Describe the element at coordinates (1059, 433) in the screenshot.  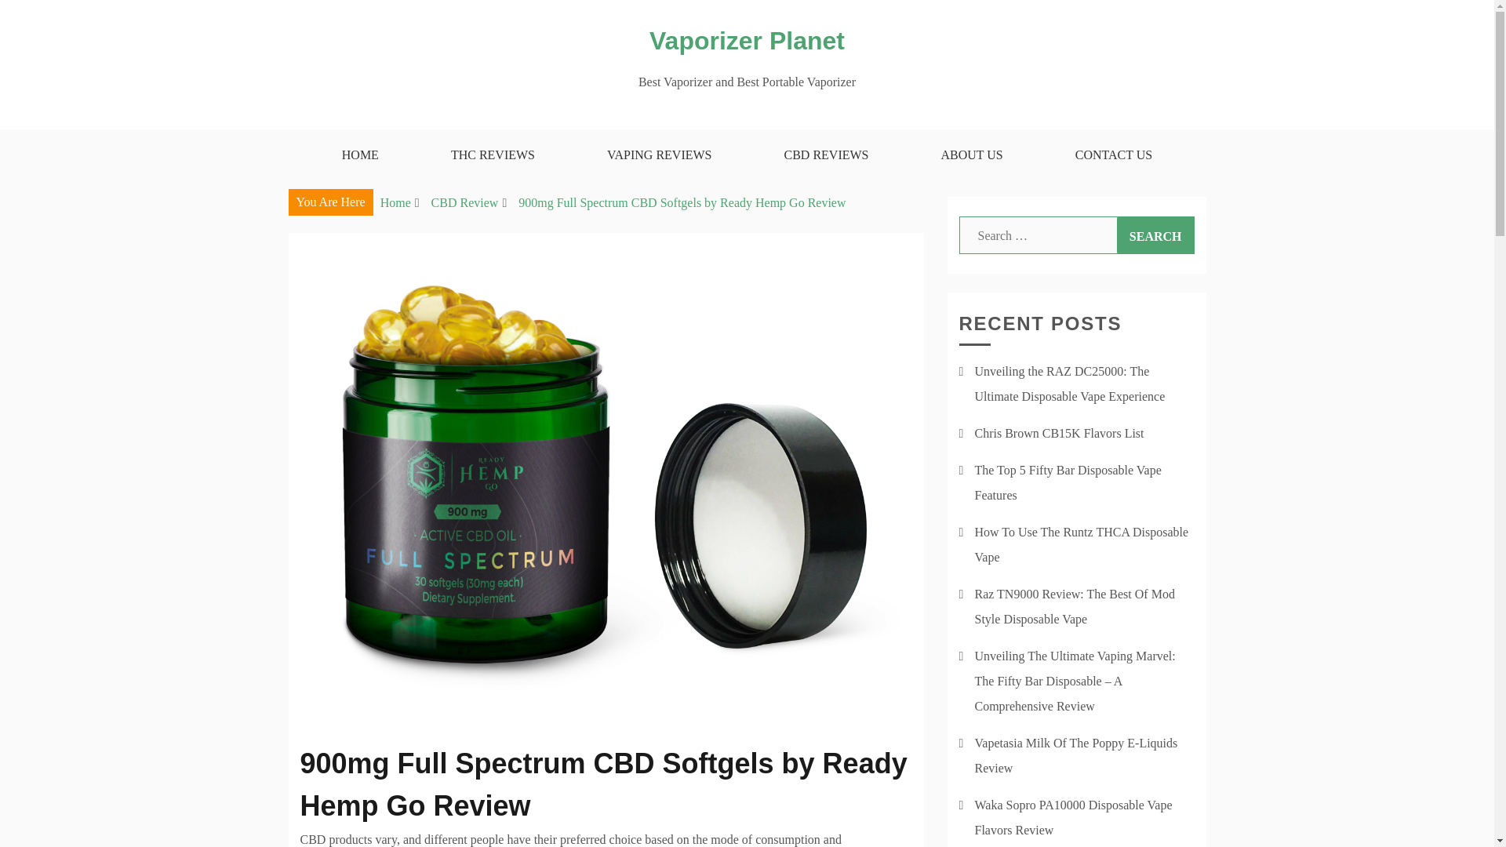
I see `Chris Brown CB15K Flavors List` at that location.